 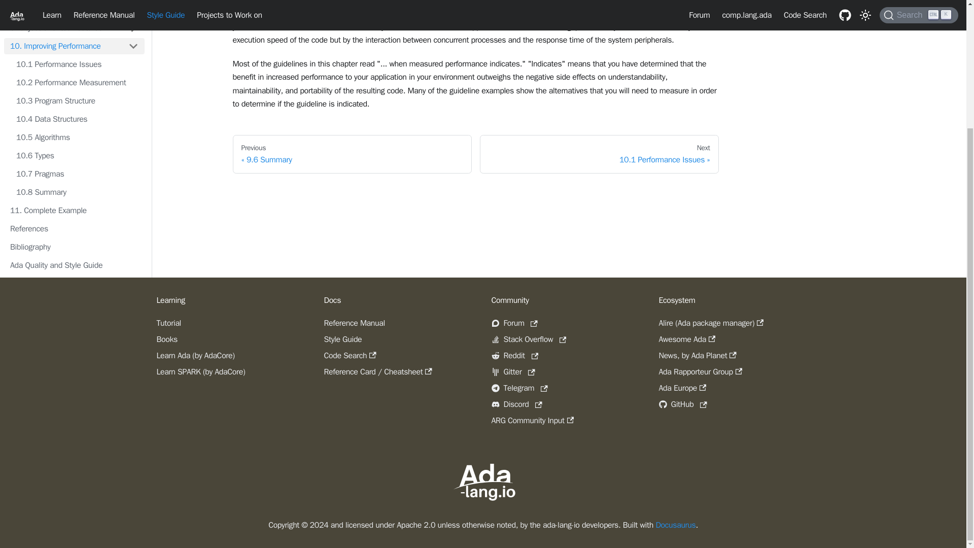 What do you see at coordinates (63, 46) in the screenshot?
I see `10. Improving Performance` at bounding box center [63, 46].